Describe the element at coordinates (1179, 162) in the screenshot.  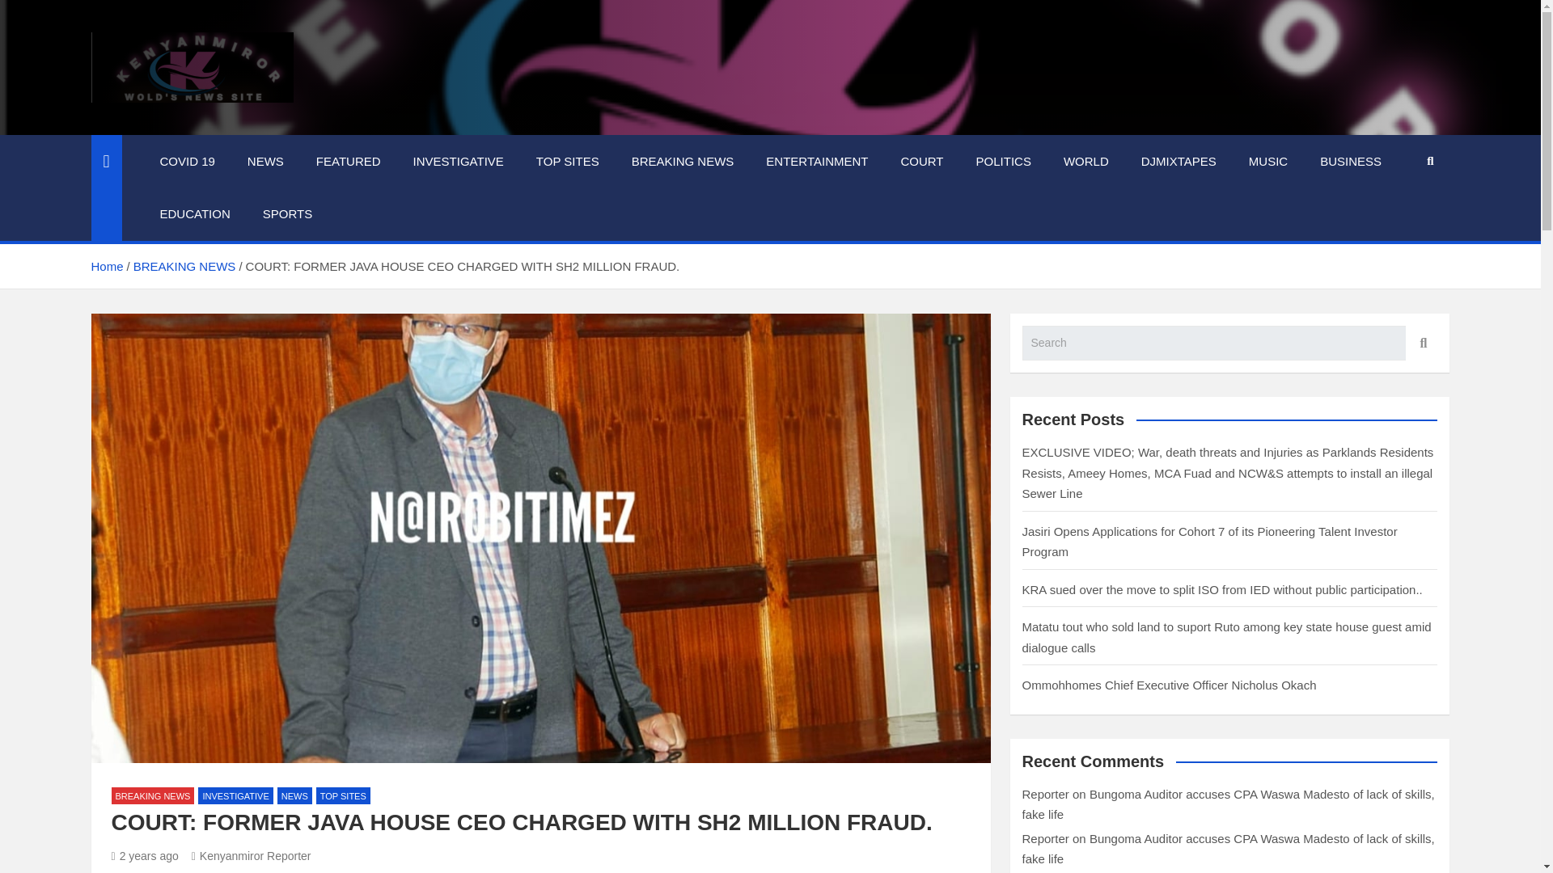
I see `DJMIXTAPES` at that location.